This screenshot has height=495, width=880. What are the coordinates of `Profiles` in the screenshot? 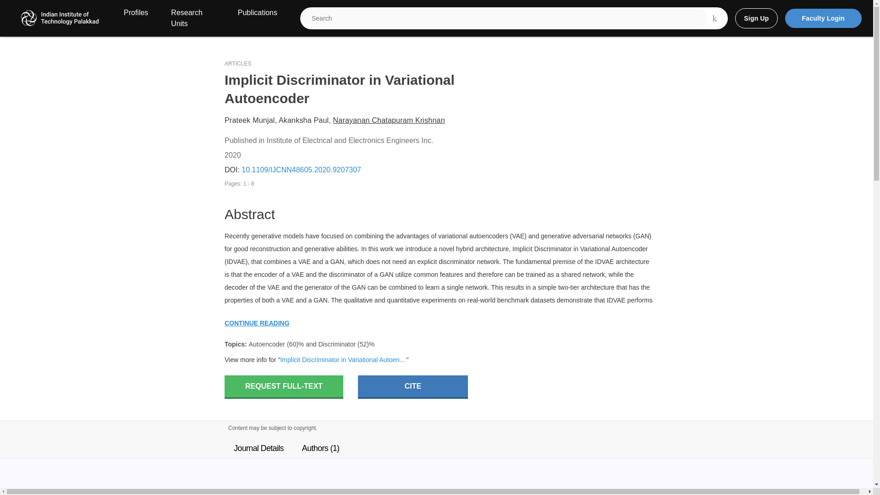 It's located at (136, 18).